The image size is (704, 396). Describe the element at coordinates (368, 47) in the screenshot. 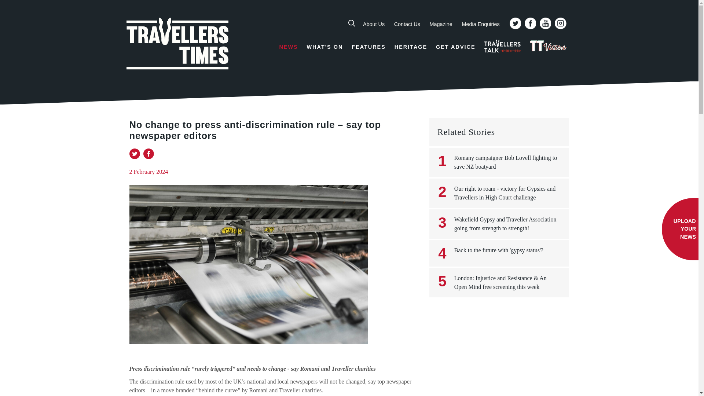

I see `FEATURES` at that location.